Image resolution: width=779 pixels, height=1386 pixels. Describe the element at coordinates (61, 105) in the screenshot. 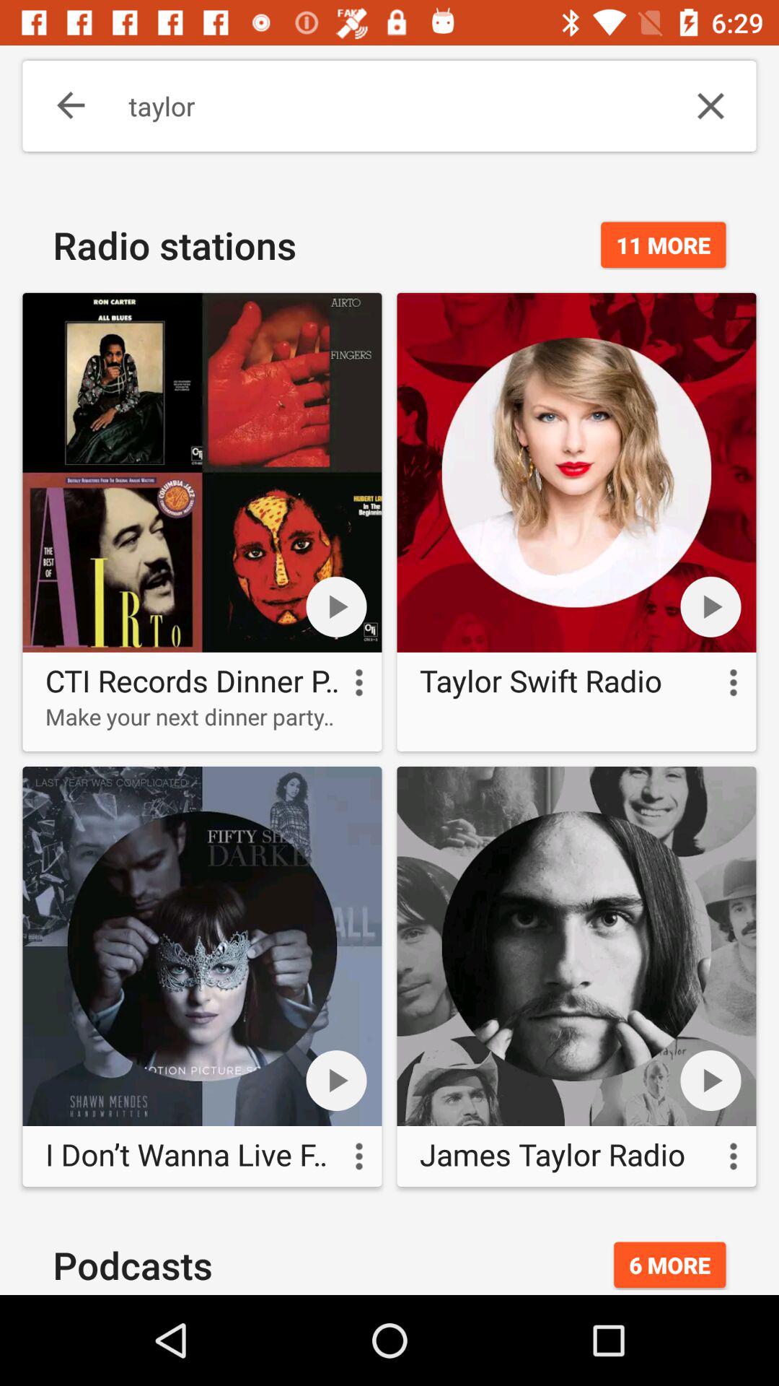

I see `turn off the icon next to the taylor icon` at that location.